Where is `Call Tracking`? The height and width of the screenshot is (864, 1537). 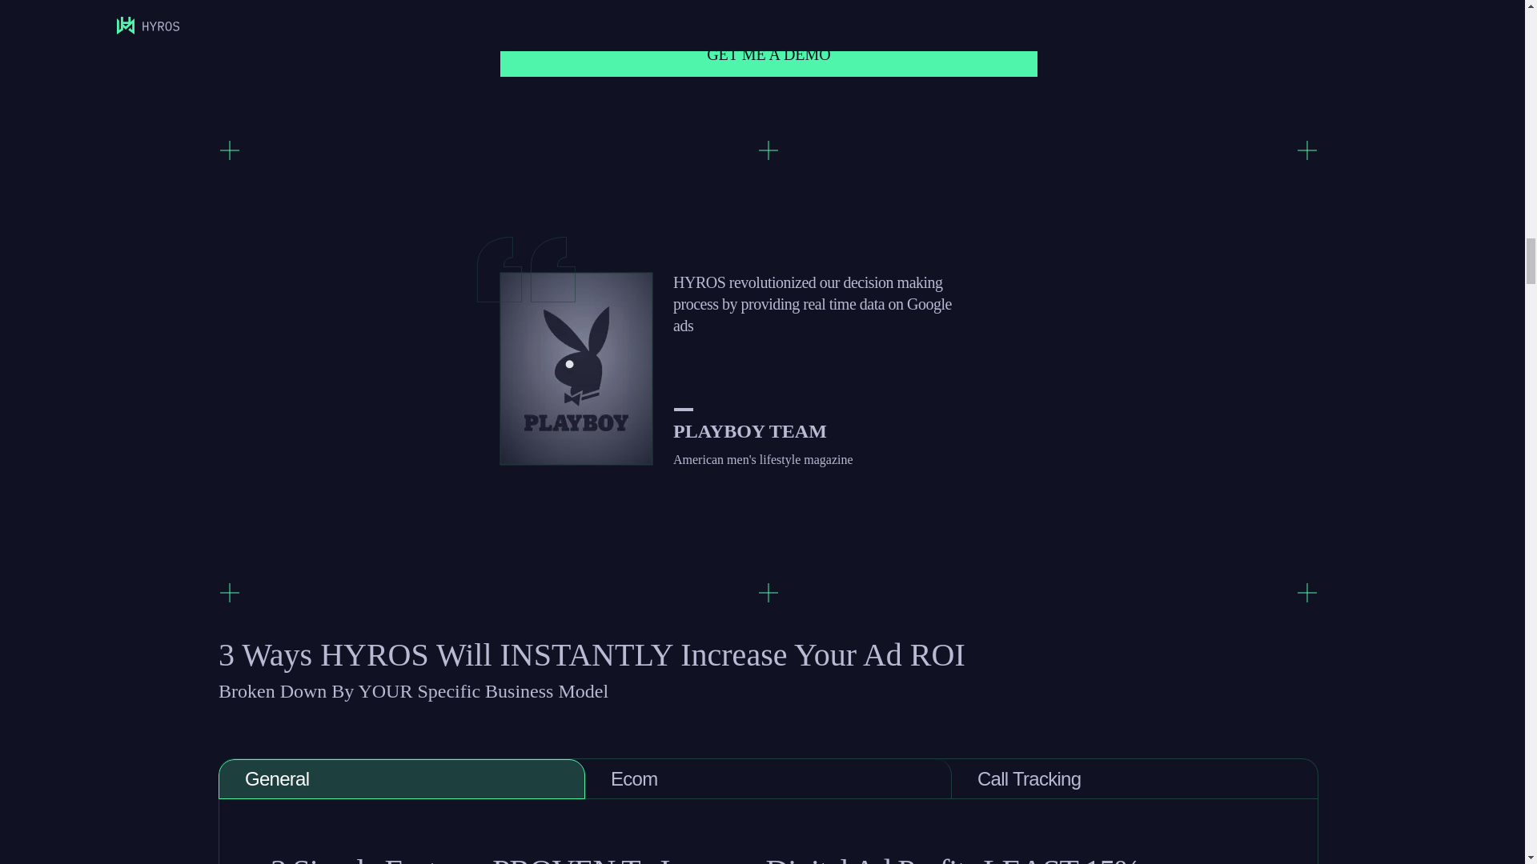 Call Tracking is located at coordinates (1135, 779).